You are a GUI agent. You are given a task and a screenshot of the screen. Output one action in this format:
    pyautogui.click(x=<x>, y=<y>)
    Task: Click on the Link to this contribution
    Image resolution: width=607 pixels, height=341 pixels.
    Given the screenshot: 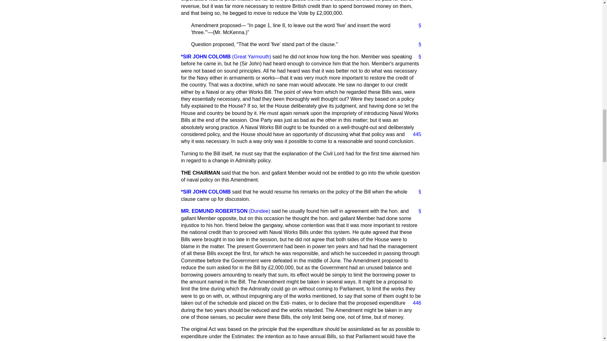 What is the action you would take?
    pyautogui.click(x=417, y=25)
    